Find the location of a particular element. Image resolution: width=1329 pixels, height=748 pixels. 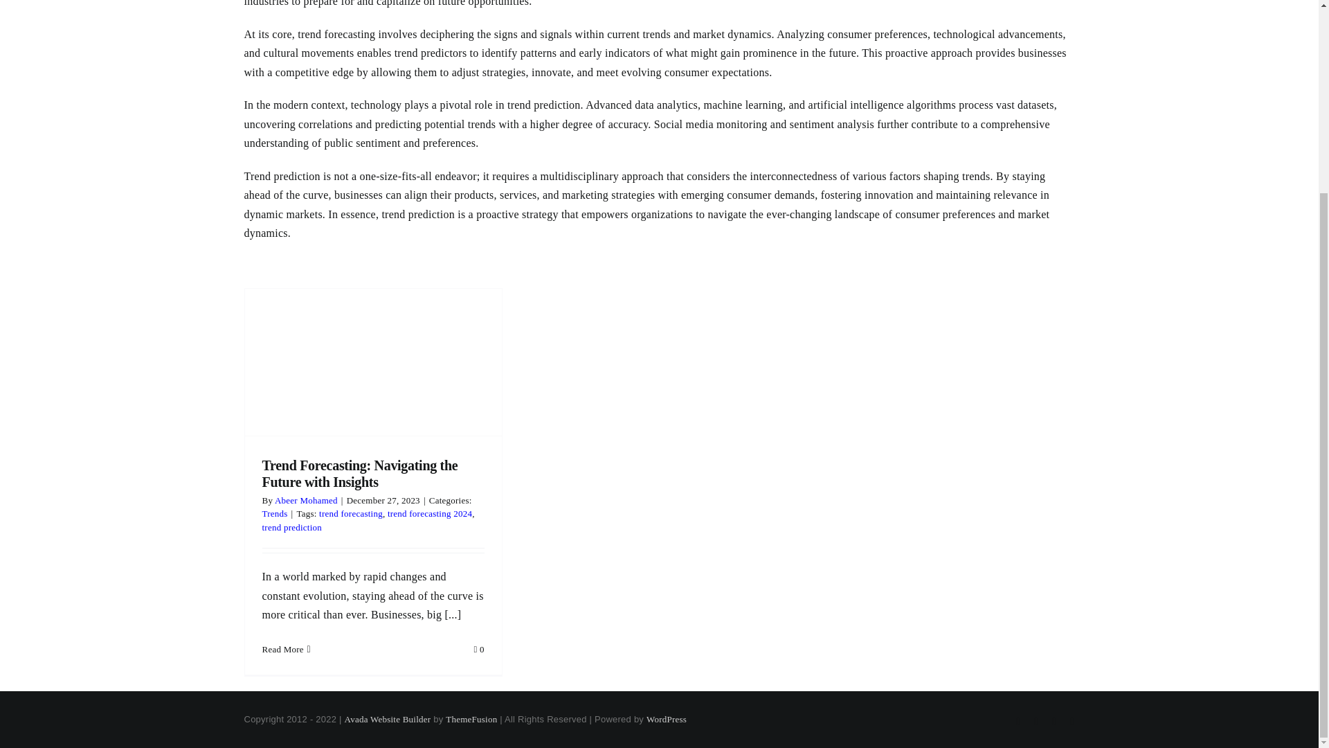

Read More is located at coordinates (282, 649).